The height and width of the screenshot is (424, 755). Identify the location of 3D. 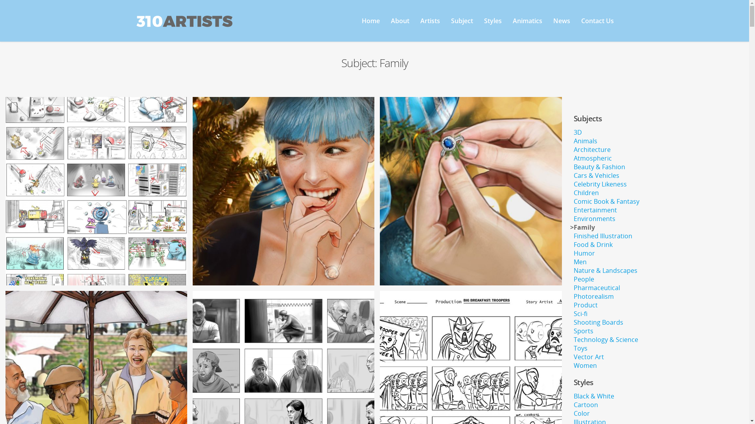
(578, 132).